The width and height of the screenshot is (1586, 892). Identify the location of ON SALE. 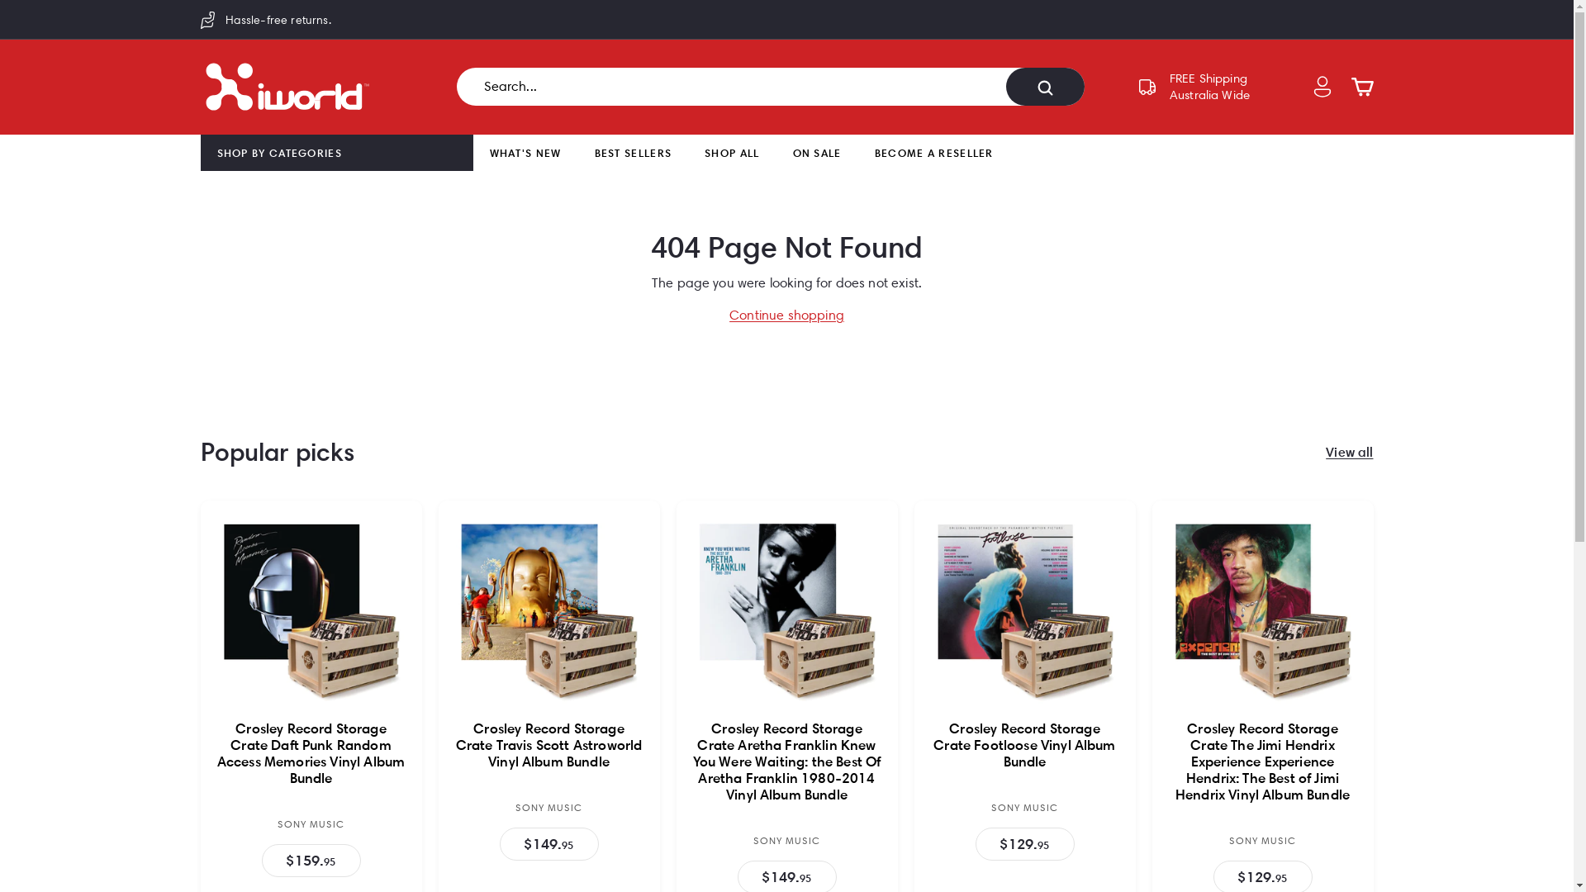
(818, 154).